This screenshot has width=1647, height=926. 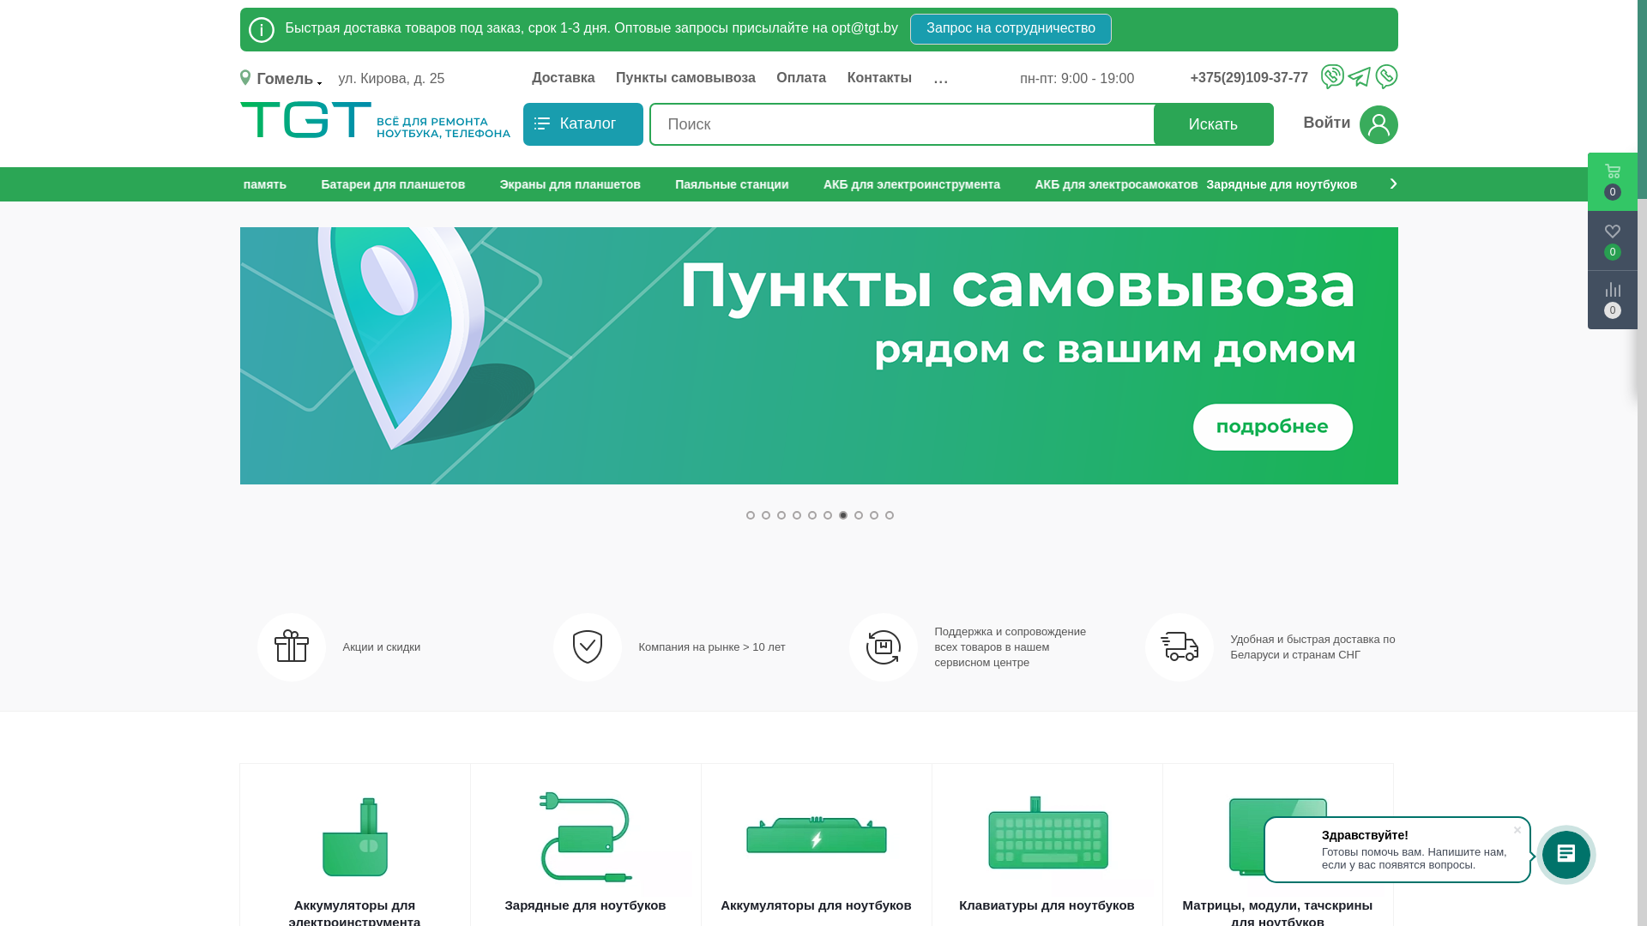 What do you see at coordinates (873, 515) in the screenshot?
I see `9` at bounding box center [873, 515].